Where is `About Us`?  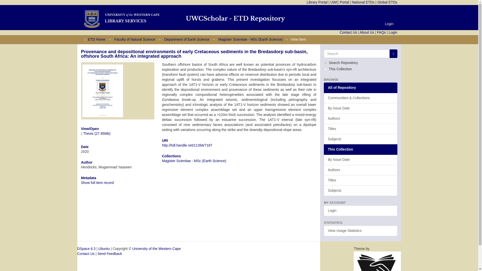 About Us is located at coordinates (367, 32).